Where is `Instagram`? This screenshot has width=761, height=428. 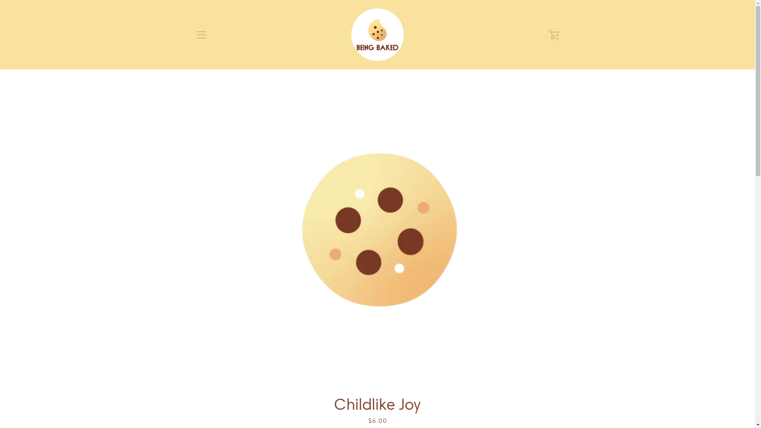
Instagram is located at coordinates (208, 402).